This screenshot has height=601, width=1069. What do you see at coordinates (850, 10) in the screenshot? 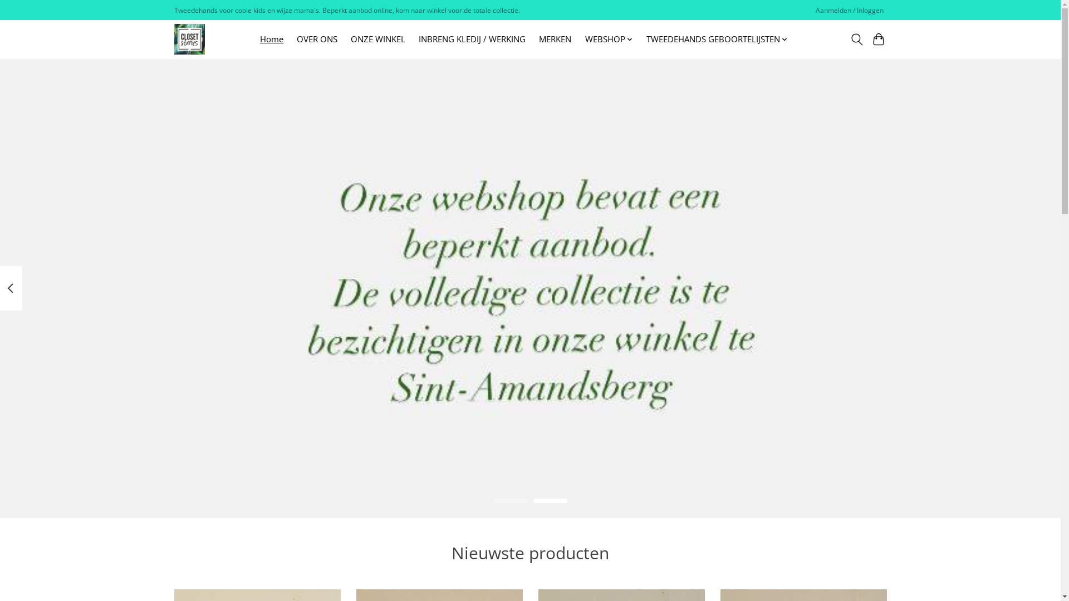
I see `Aanmelden / Inloggen` at bounding box center [850, 10].